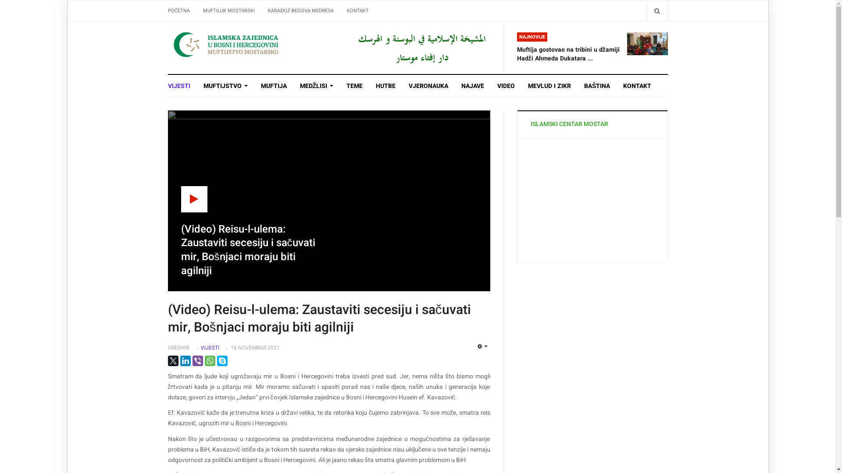  What do you see at coordinates (482, 347) in the screenshot?
I see `EMPTY` at bounding box center [482, 347].